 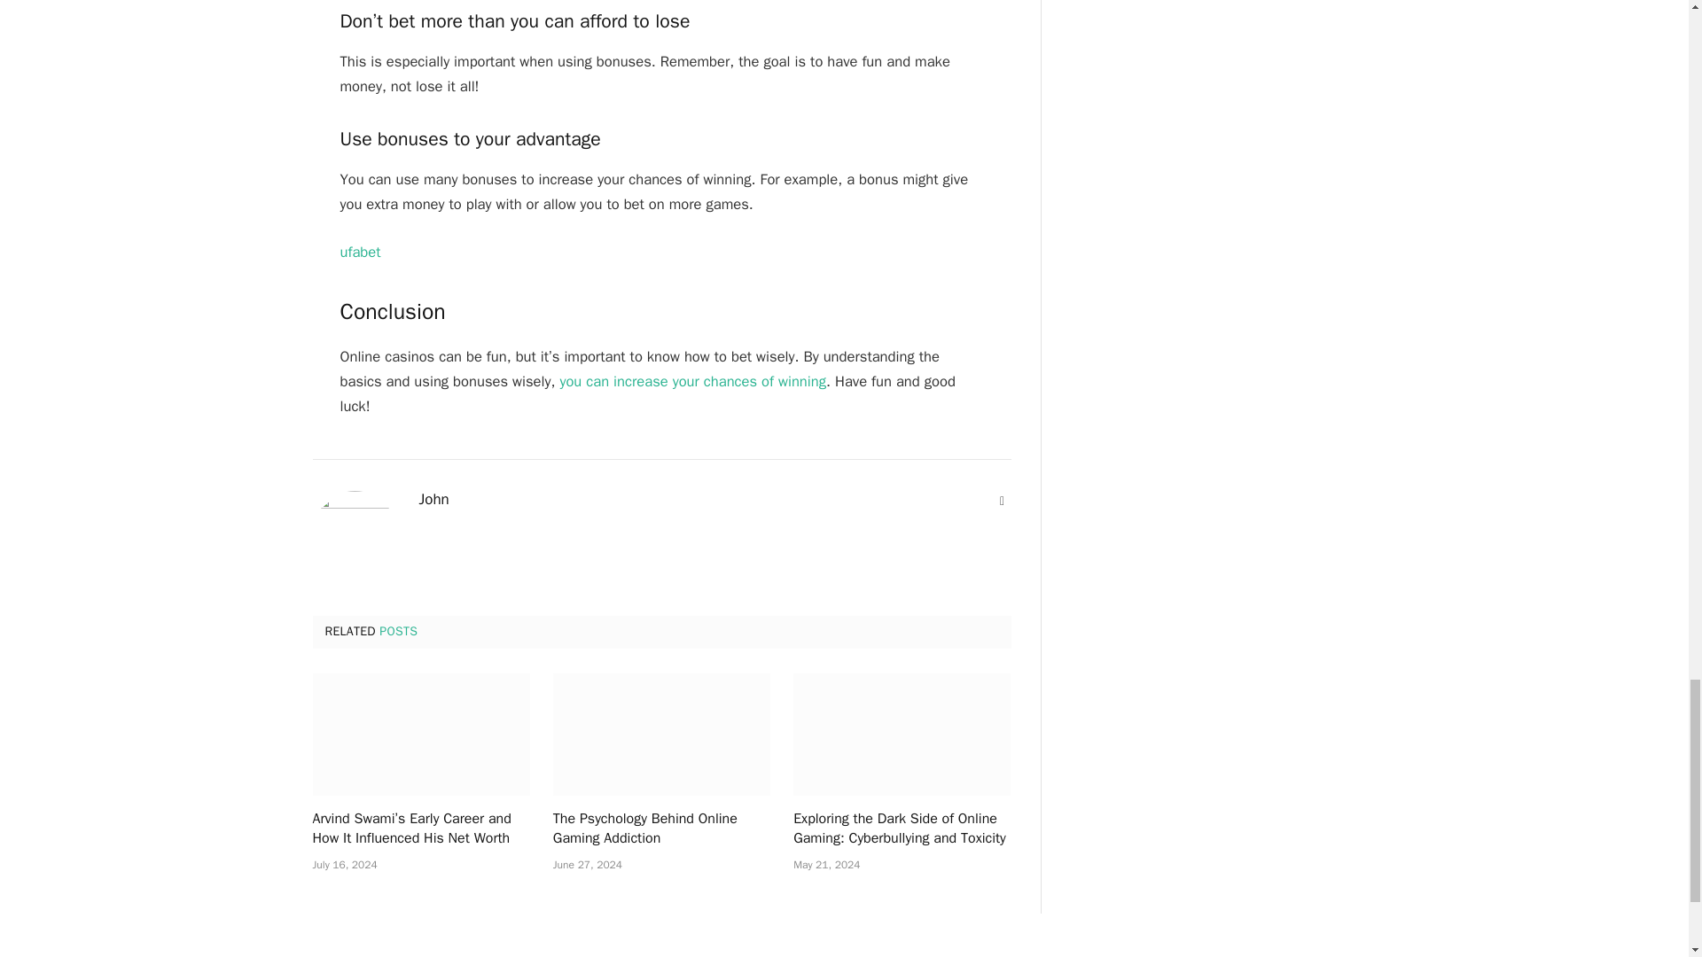 I want to click on The Psychology Behind Online Gaming Addiction, so click(x=661, y=829).